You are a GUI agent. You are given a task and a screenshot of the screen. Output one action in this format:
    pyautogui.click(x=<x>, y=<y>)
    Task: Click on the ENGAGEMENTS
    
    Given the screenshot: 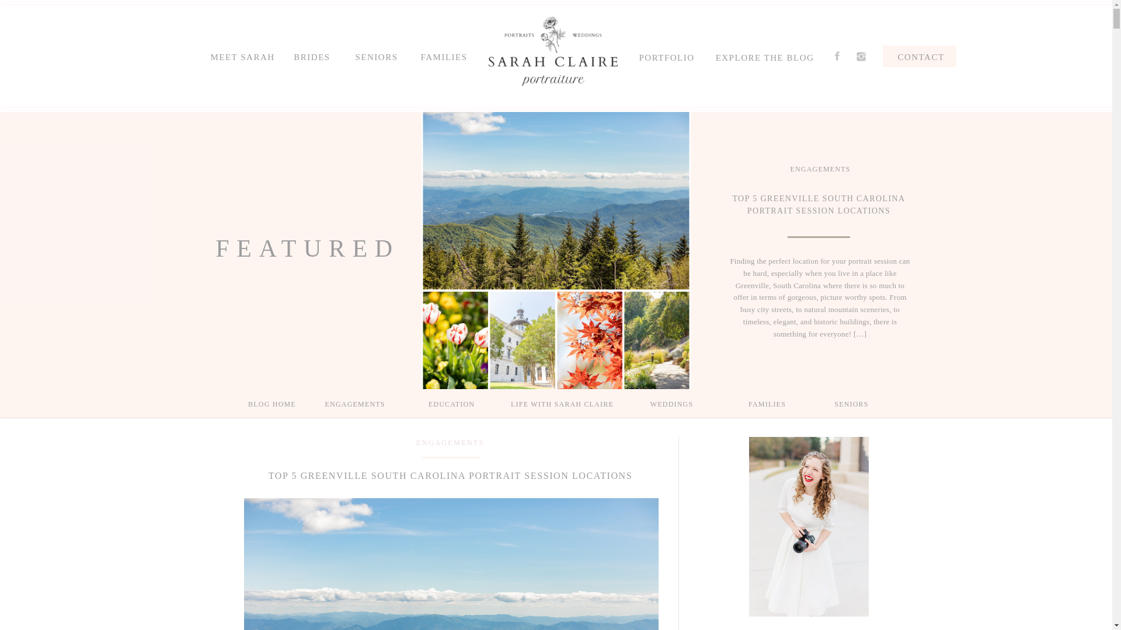 What is the action you would take?
    pyautogui.click(x=820, y=169)
    